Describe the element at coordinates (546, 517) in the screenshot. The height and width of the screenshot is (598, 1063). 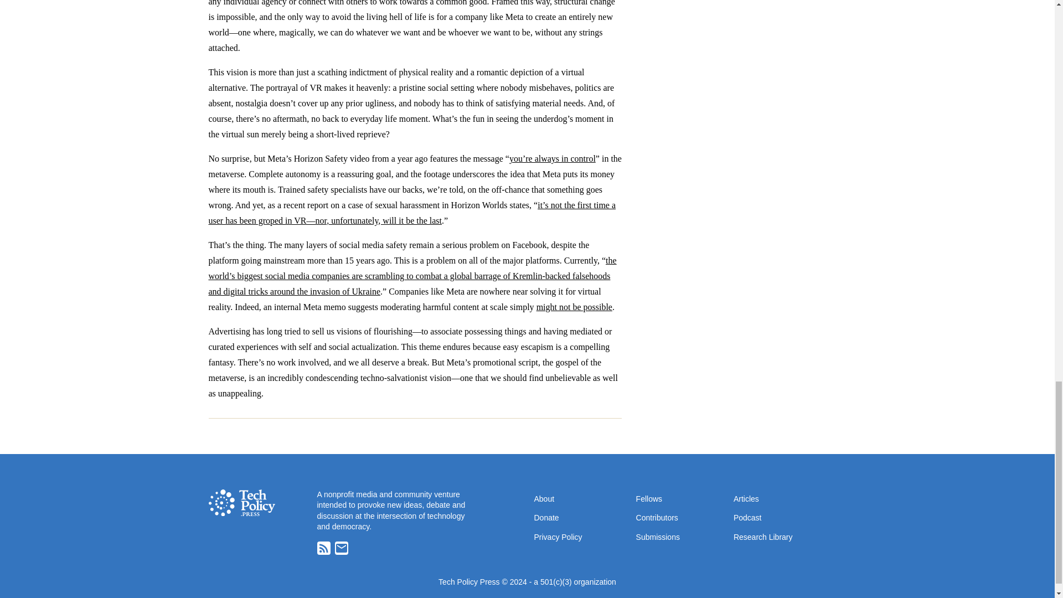
I see `Donate` at that location.